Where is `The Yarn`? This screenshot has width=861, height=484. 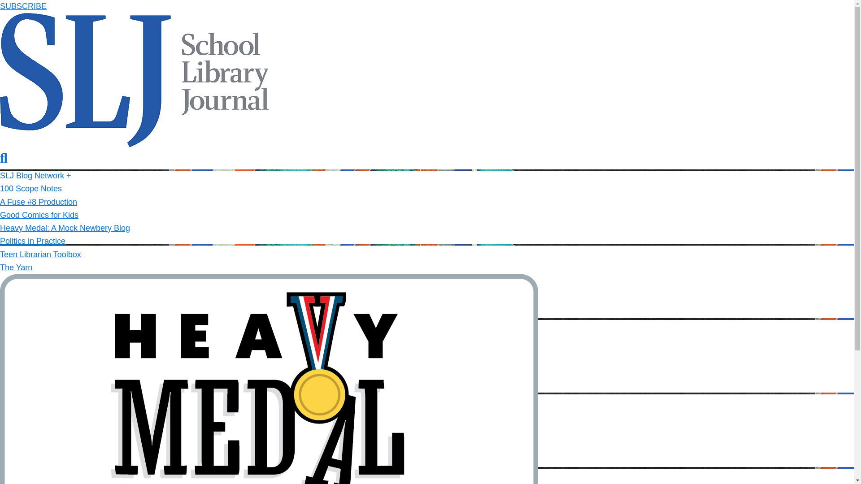 The Yarn is located at coordinates (16, 267).